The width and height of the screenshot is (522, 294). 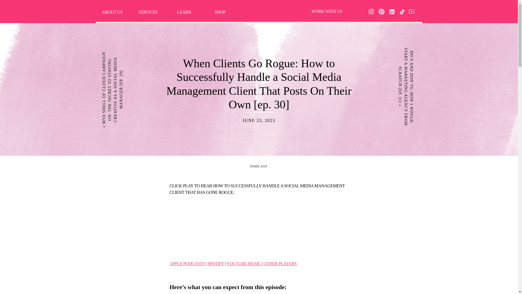 I want to click on SERVICES, so click(x=148, y=12).